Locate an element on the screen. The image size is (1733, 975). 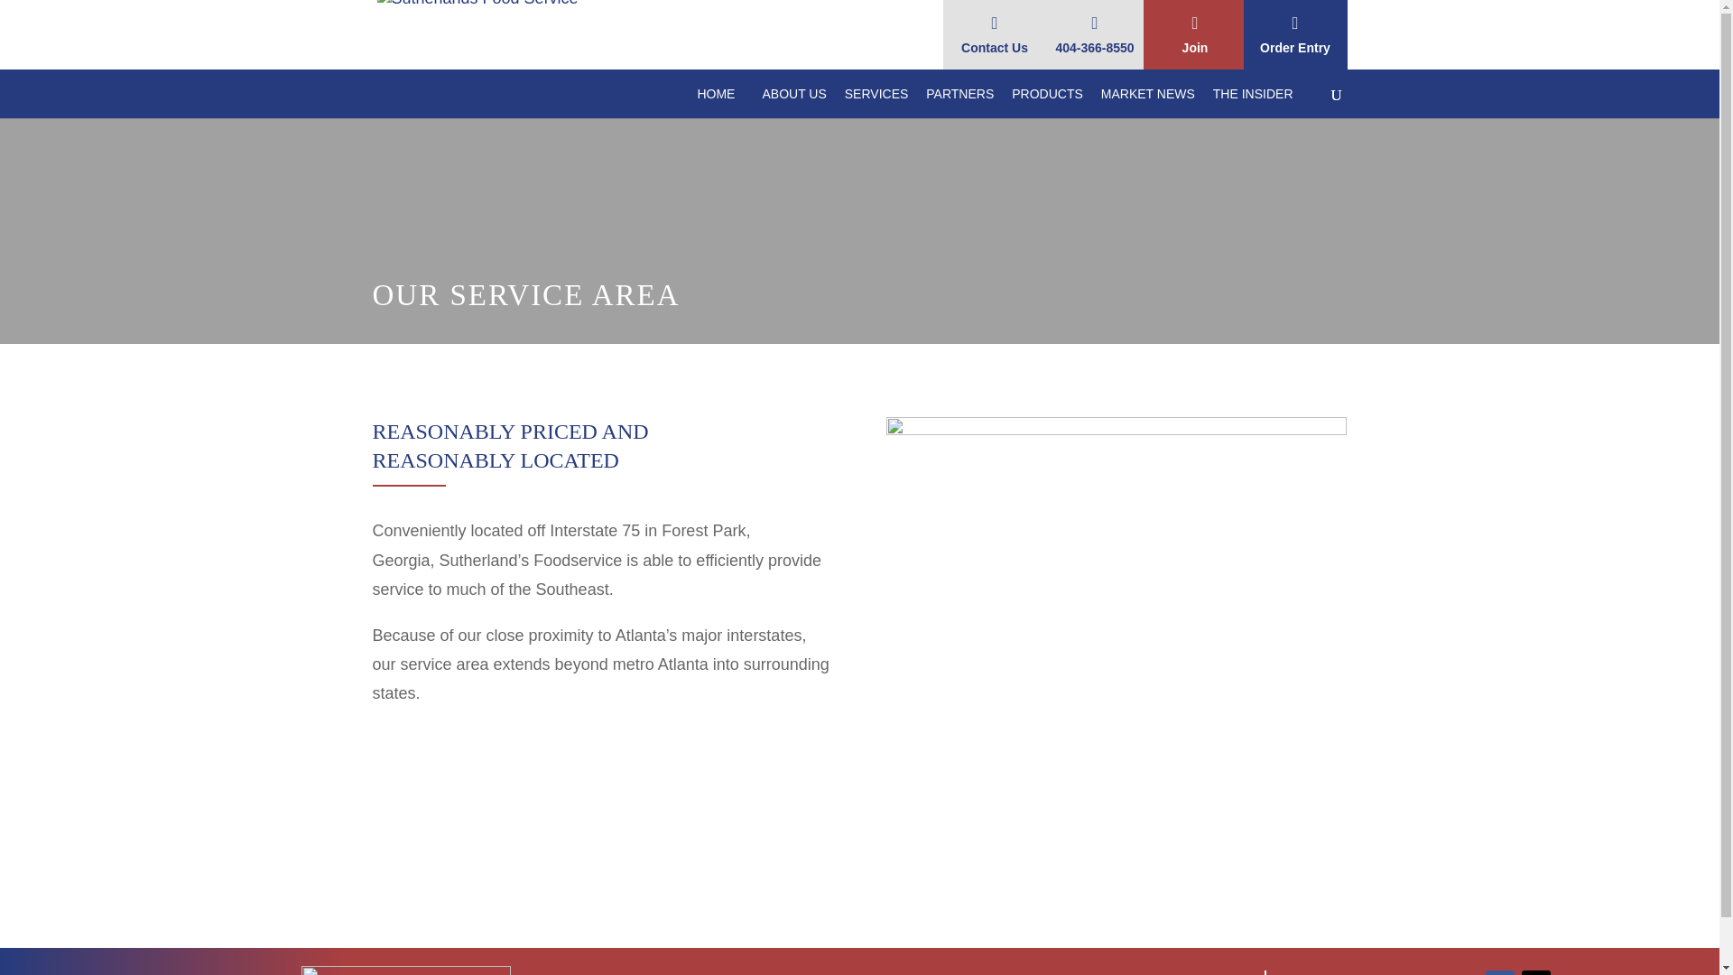
HOME is located at coordinates (715, 103).